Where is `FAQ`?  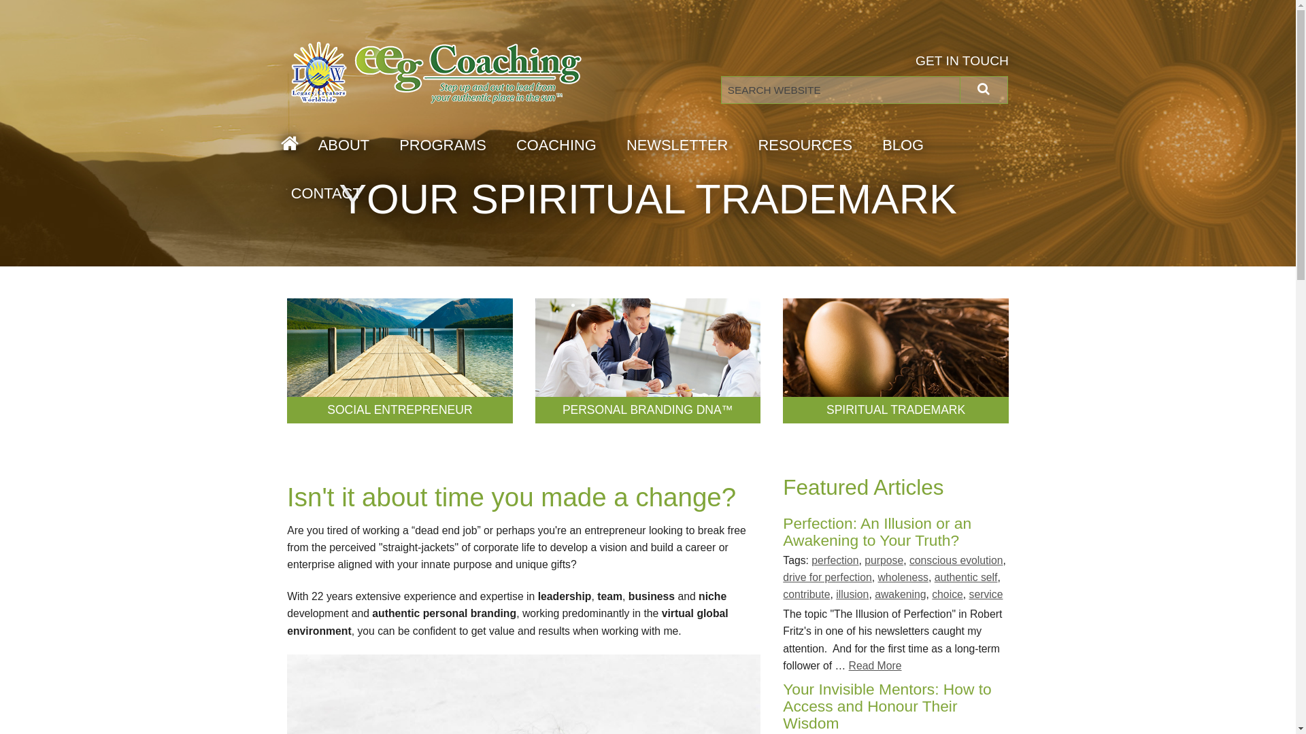
FAQ is located at coordinates (805, 212).